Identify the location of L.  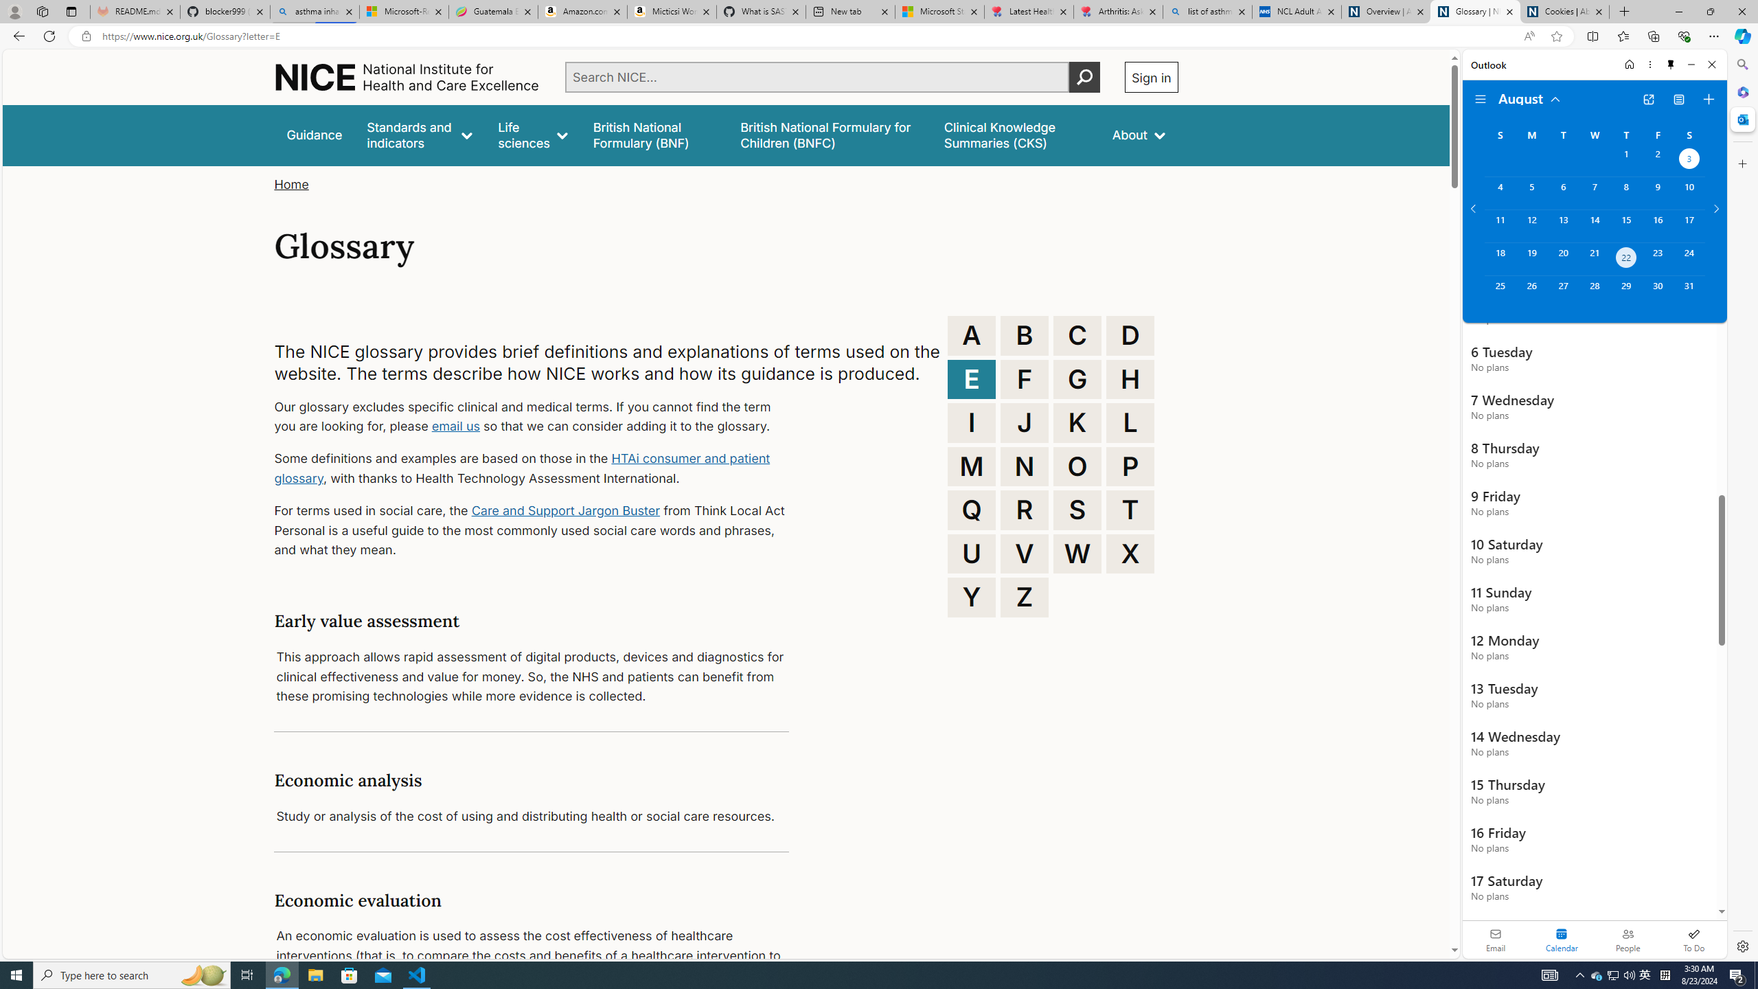
(1130, 423).